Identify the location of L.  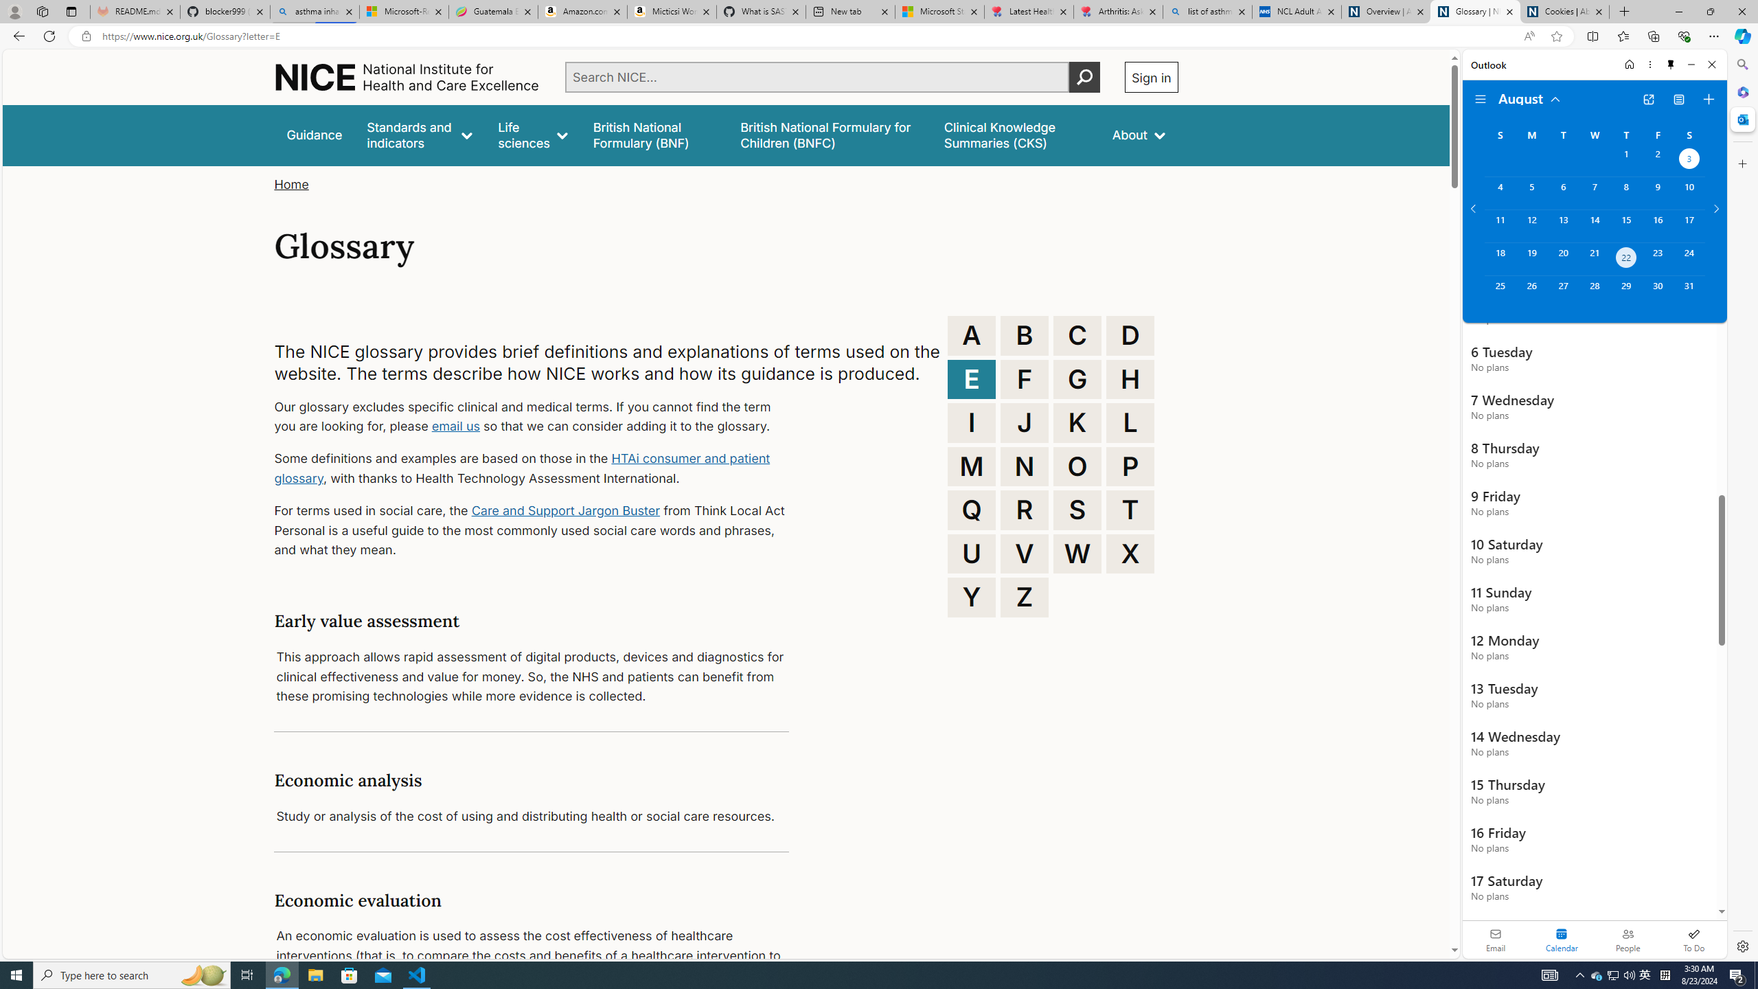
(1130, 423).